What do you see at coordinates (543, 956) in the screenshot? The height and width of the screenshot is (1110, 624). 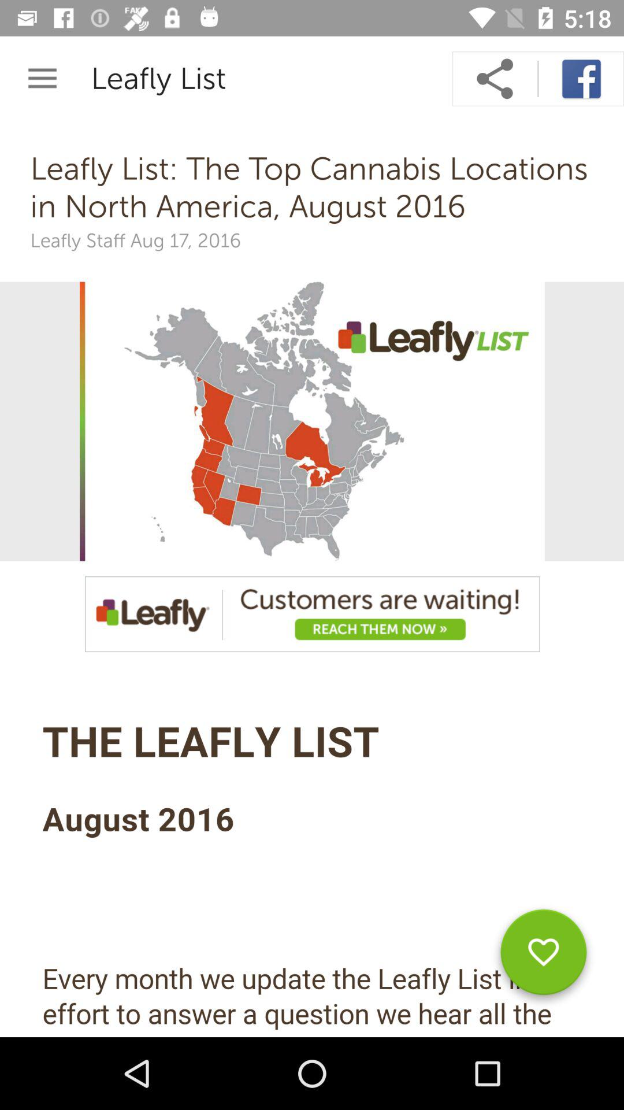 I see `like` at bounding box center [543, 956].